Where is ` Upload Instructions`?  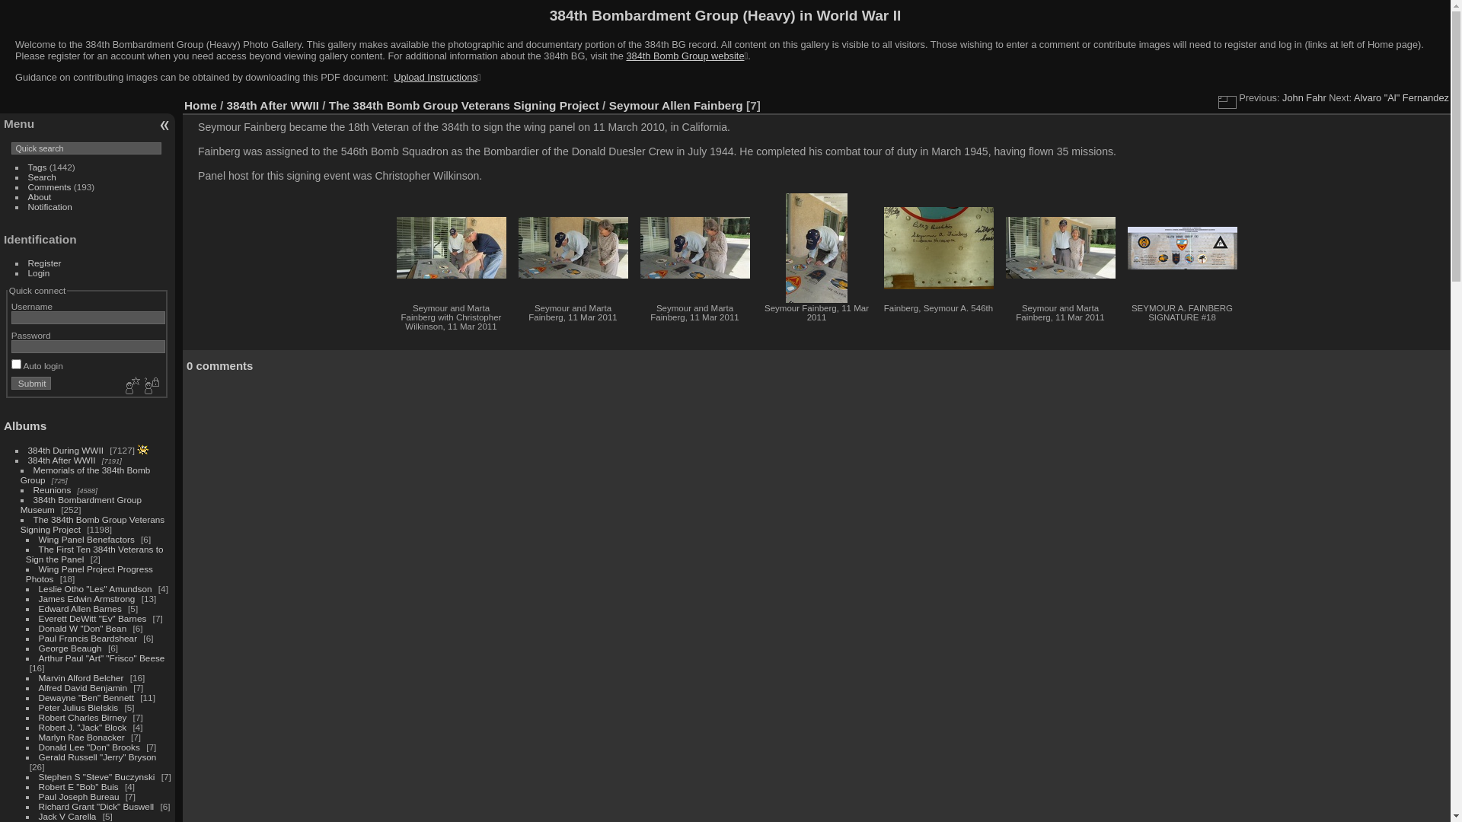
 Upload Instructions is located at coordinates (434, 78).